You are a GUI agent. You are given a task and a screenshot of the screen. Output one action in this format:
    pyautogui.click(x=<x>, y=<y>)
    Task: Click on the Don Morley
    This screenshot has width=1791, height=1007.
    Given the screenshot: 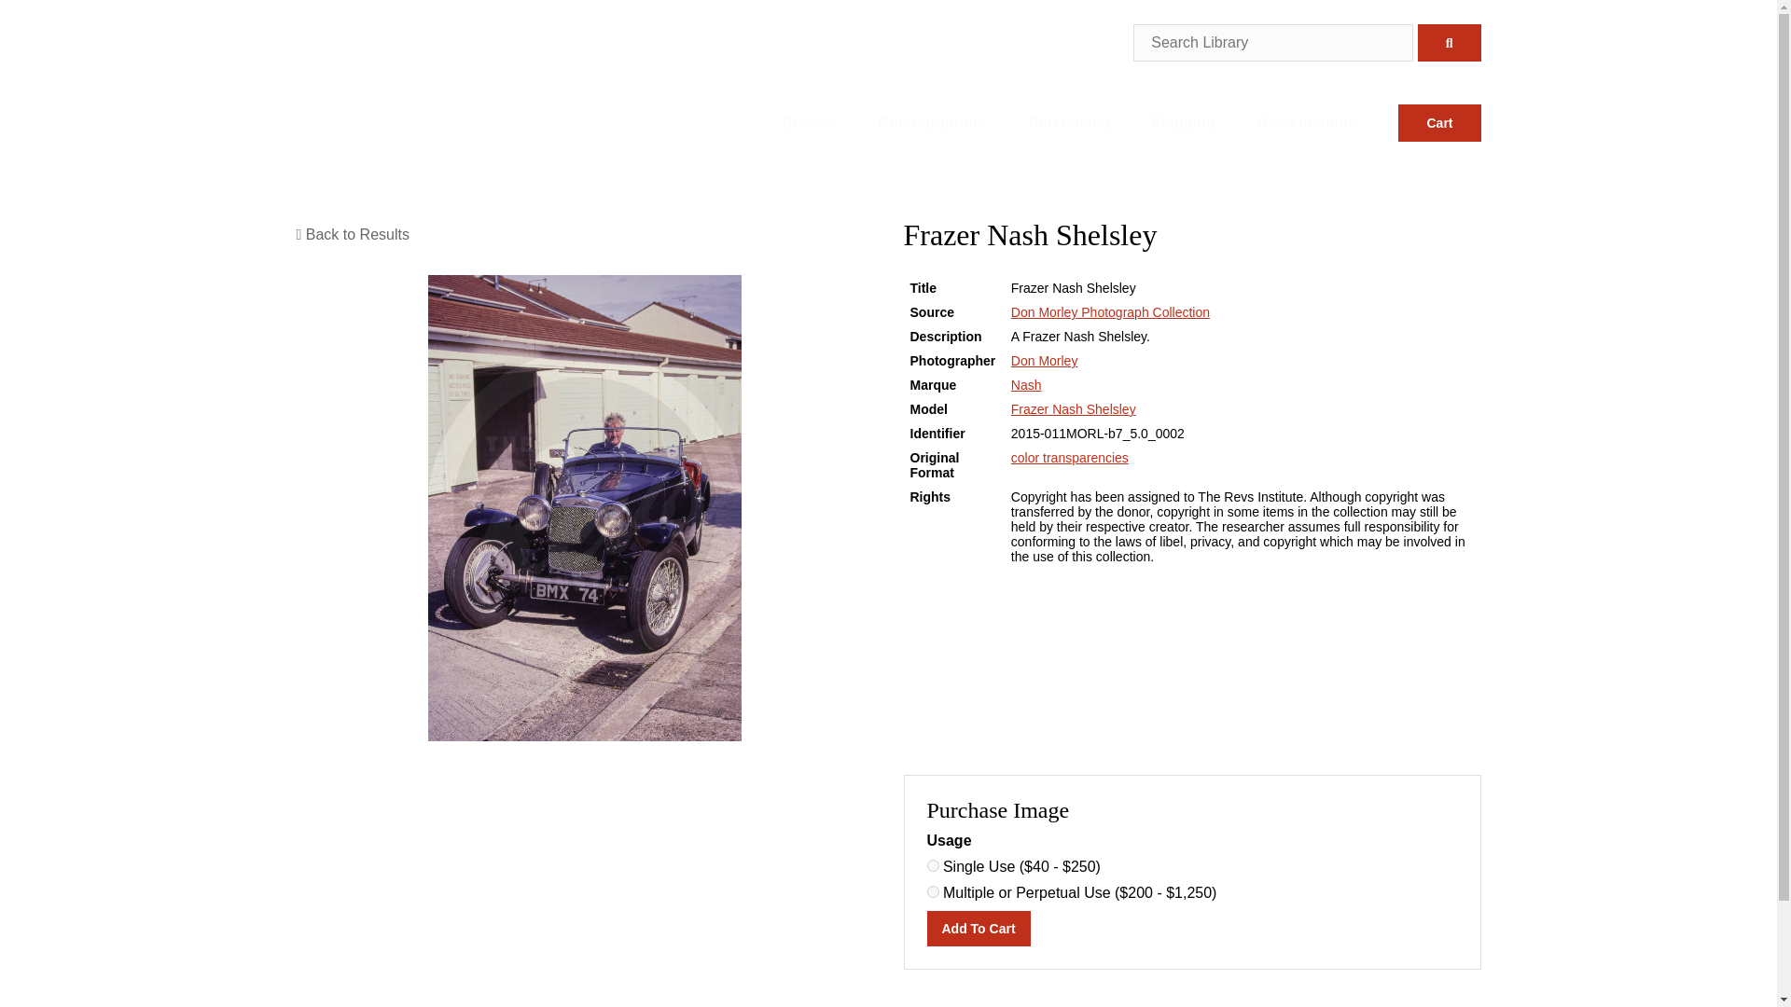 What is the action you would take?
    pyautogui.click(x=1045, y=361)
    